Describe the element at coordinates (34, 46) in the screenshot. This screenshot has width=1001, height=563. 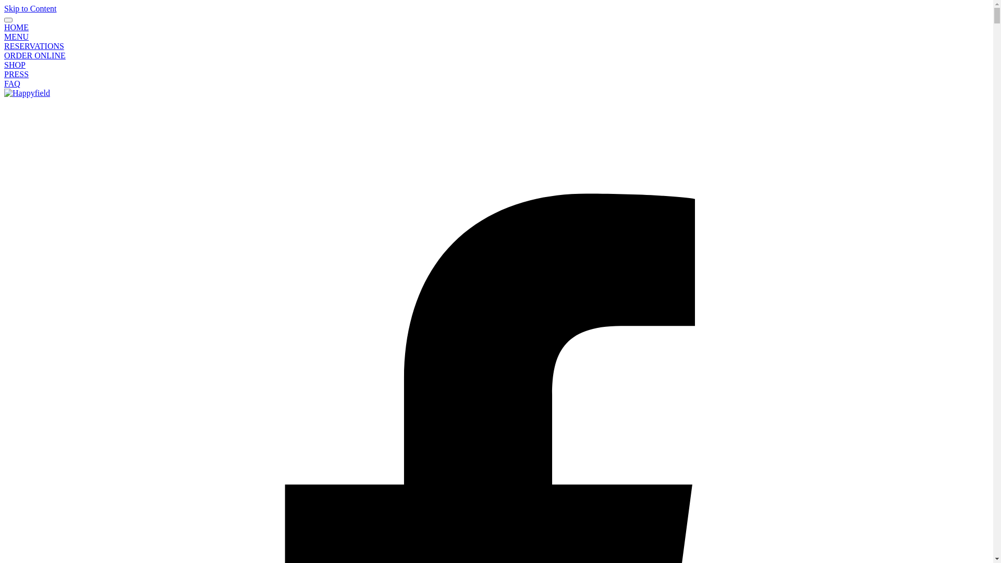
I see `RESERVATIONS` at that location.